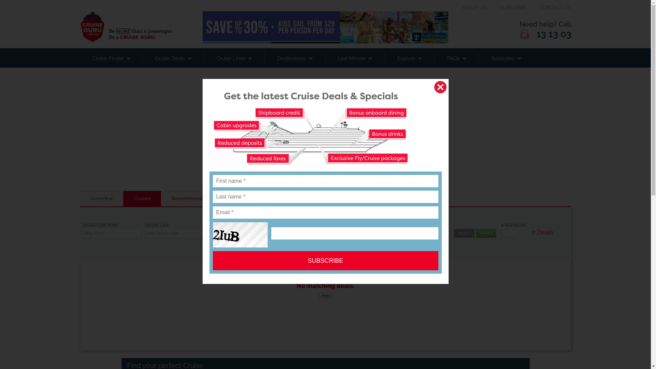 The width and height of the screenshot is (656, 369). What do you see at coordinates (513, 8) in the screenshot?
I see `SUBSCRIBE` at bounding box center [513, 8].